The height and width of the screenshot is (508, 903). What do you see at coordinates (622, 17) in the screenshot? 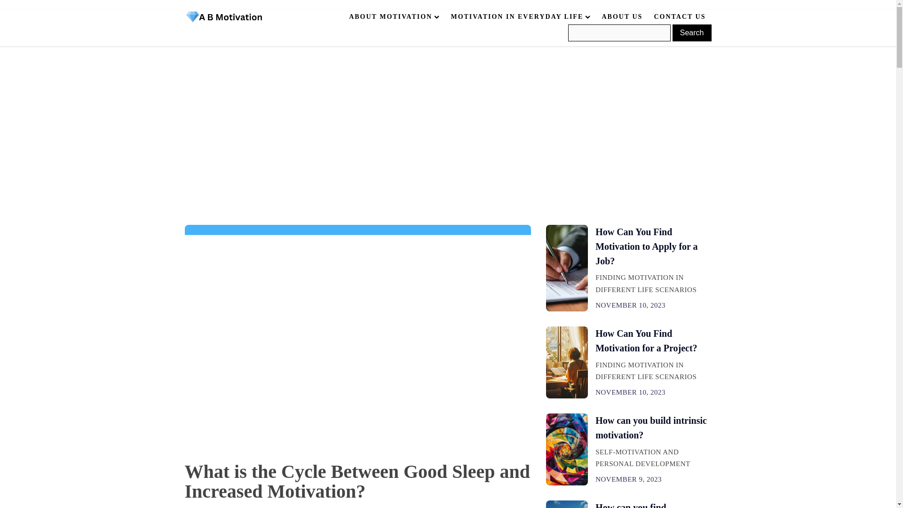
I see `ABOUT US` at bounding box center [622, 17].